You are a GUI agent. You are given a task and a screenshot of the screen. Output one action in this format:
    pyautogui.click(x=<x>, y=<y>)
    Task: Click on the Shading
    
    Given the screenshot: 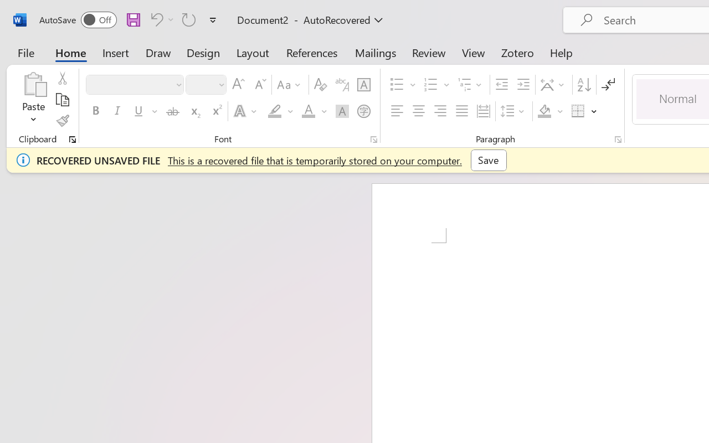 What is the action you would take?
    pyautogui.click(x=551, y=111)
    